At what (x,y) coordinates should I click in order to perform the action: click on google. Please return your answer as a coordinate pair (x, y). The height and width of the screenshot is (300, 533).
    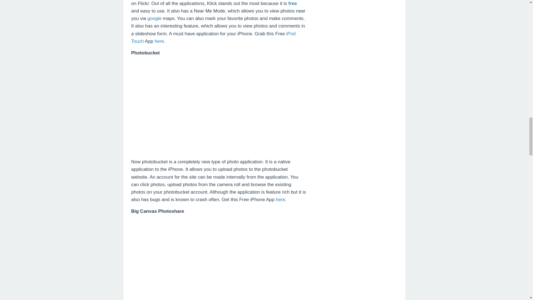
    Looking at the image, I should click on (154, 18).